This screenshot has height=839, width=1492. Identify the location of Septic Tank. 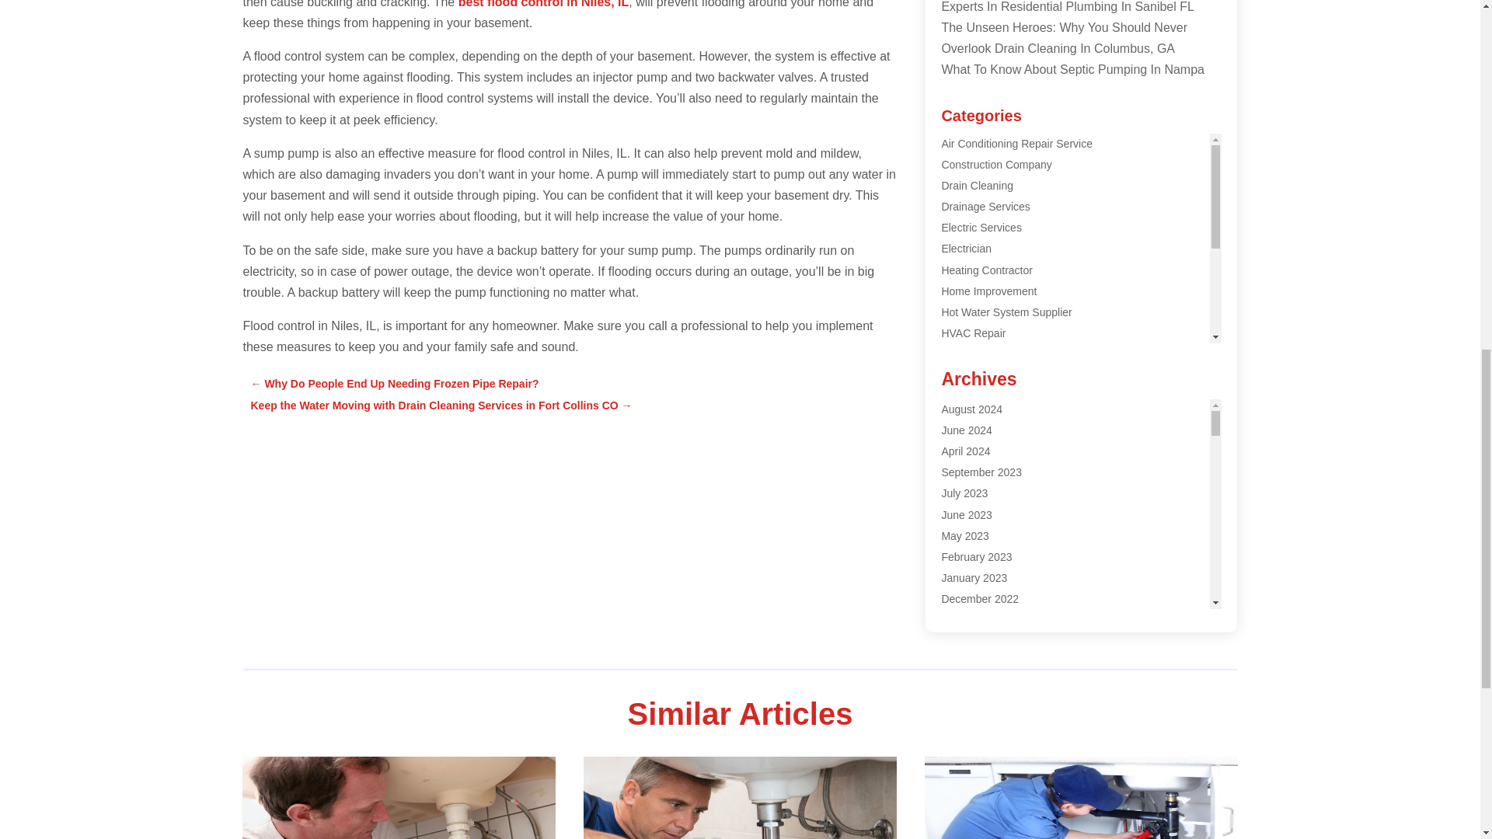
(968, 460).